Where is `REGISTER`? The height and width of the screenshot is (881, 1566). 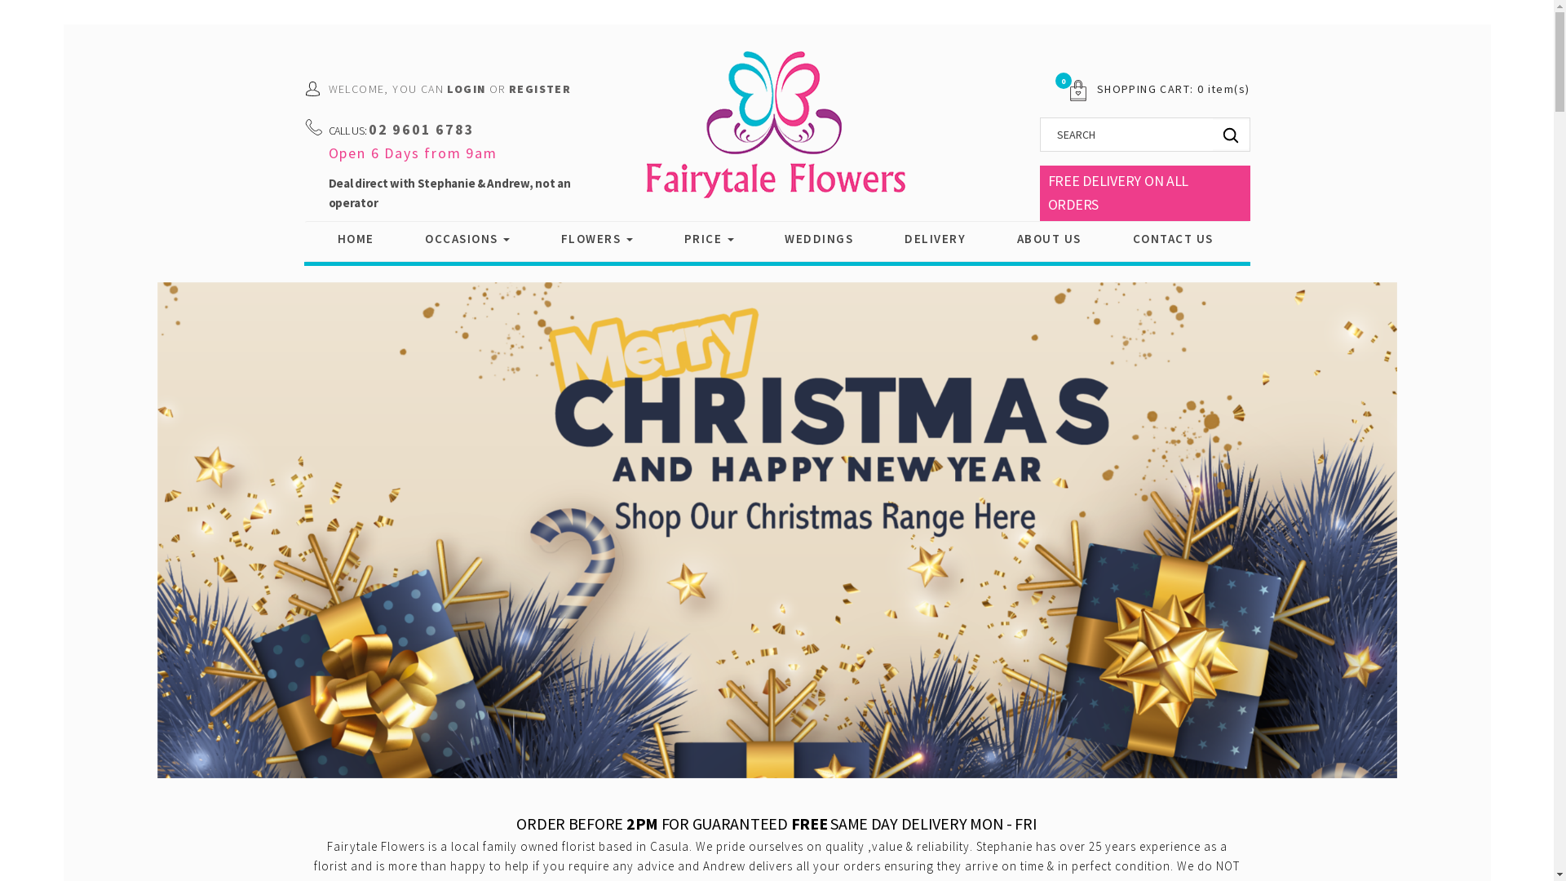 REGISTER is located at coordinates (540, 89).